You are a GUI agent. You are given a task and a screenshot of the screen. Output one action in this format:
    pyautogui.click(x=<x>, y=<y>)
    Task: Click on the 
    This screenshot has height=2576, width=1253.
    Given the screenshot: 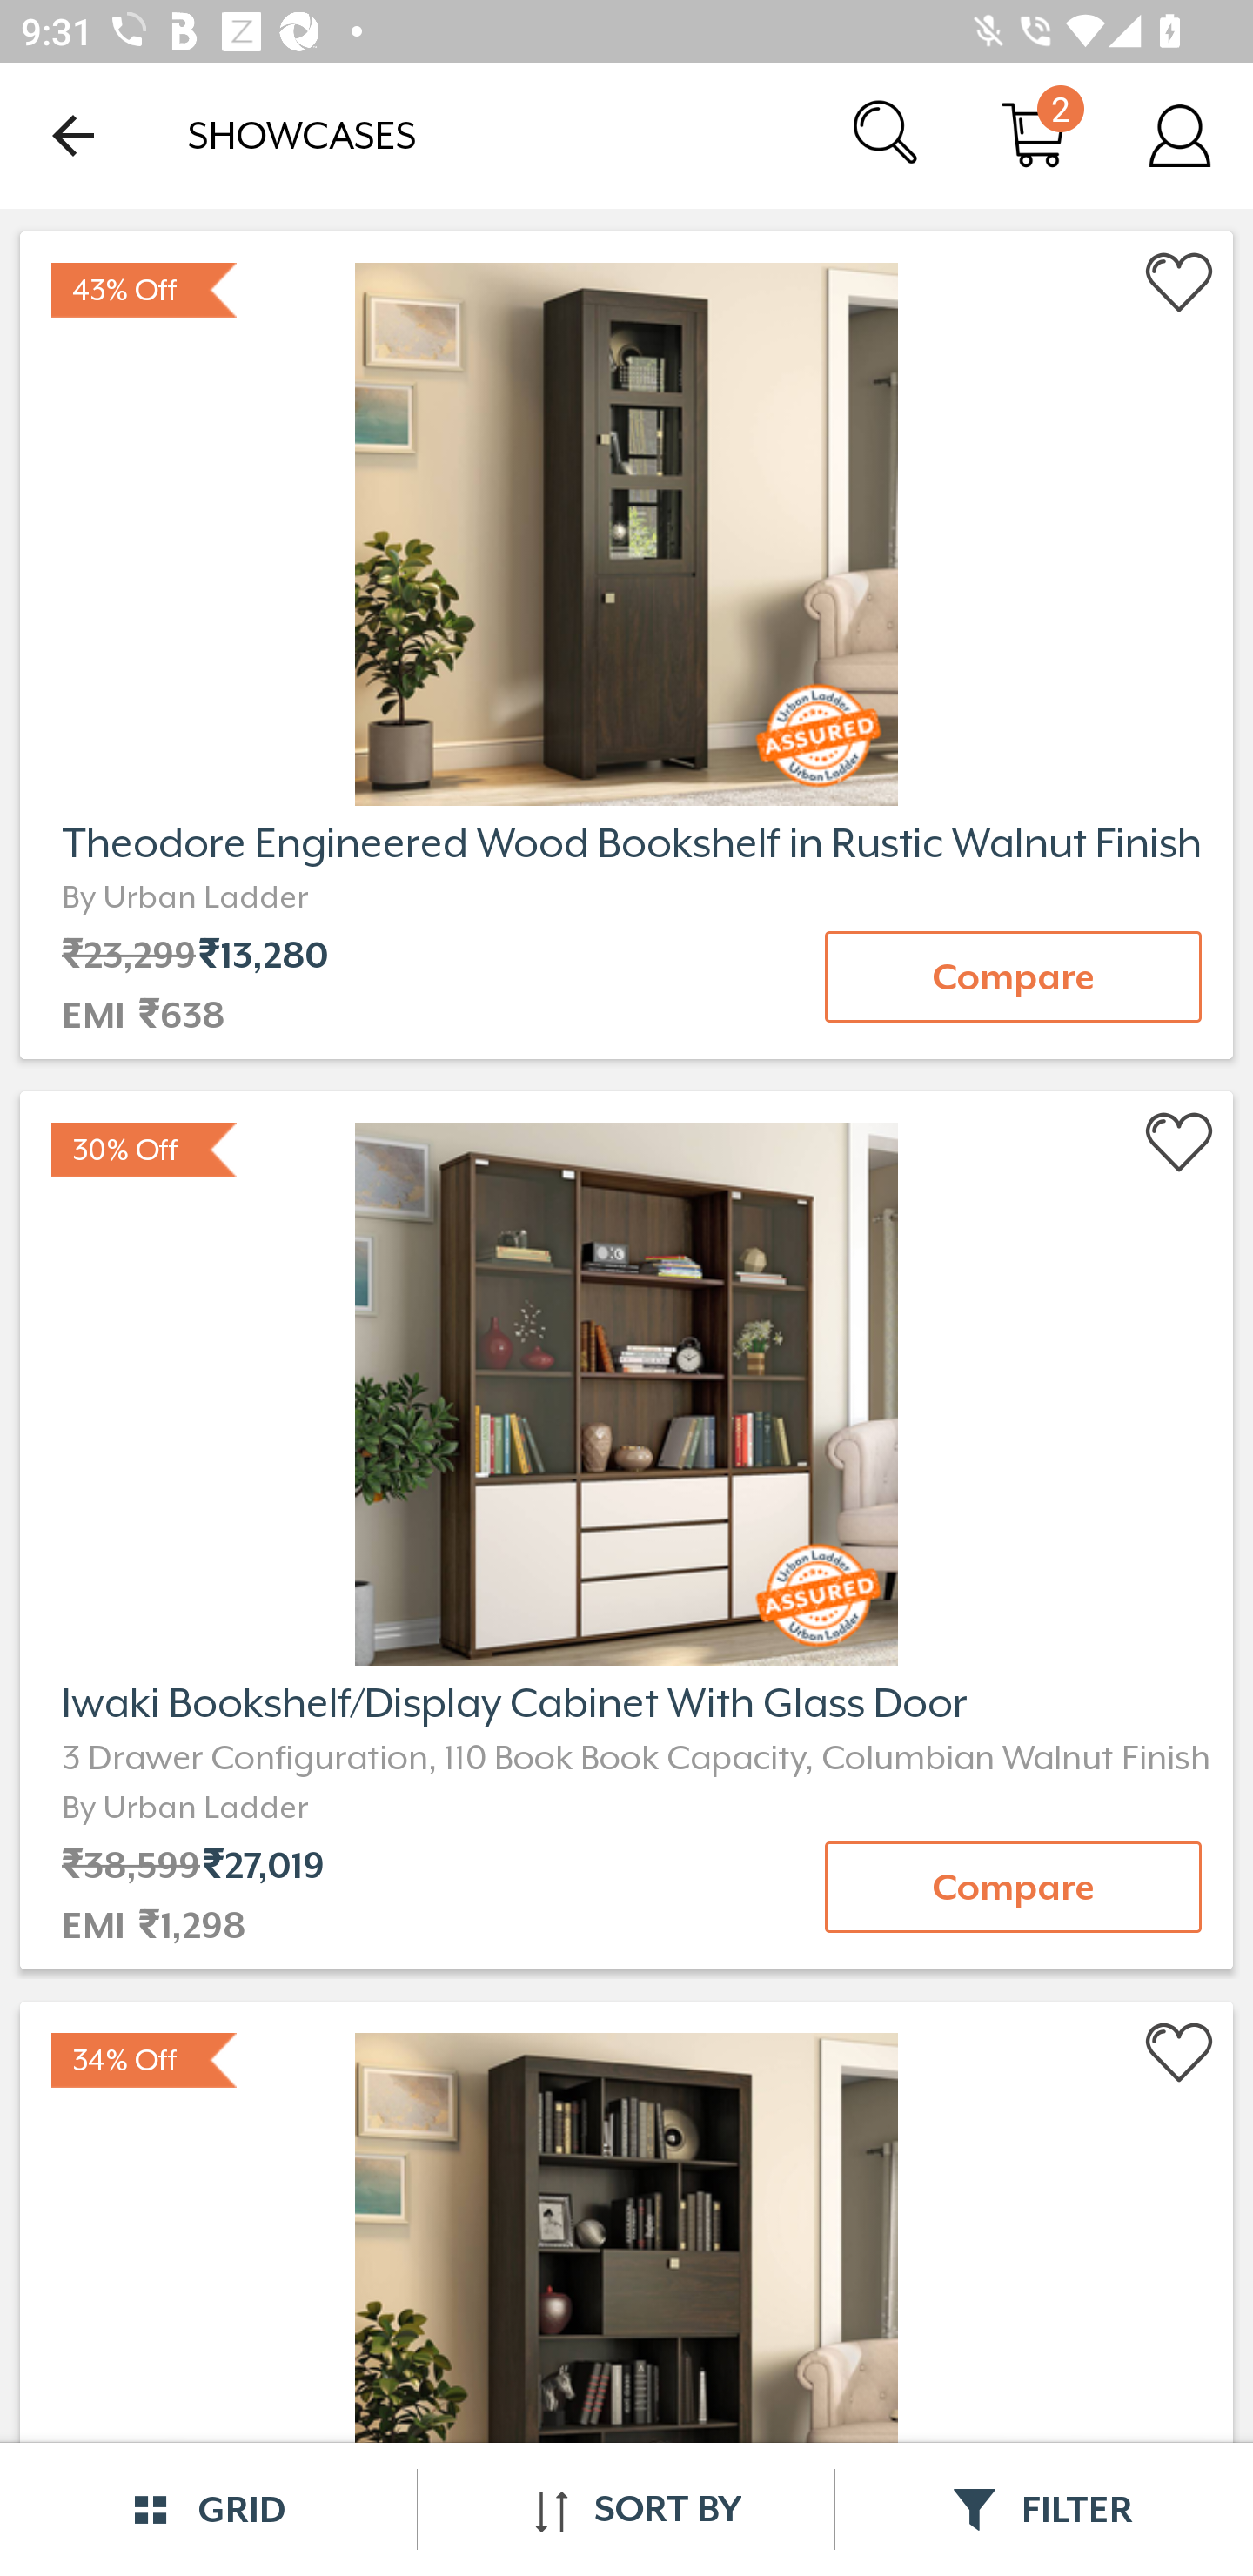 What is the action you would take?
    pyautogui.click(x=1180, y=283)
    